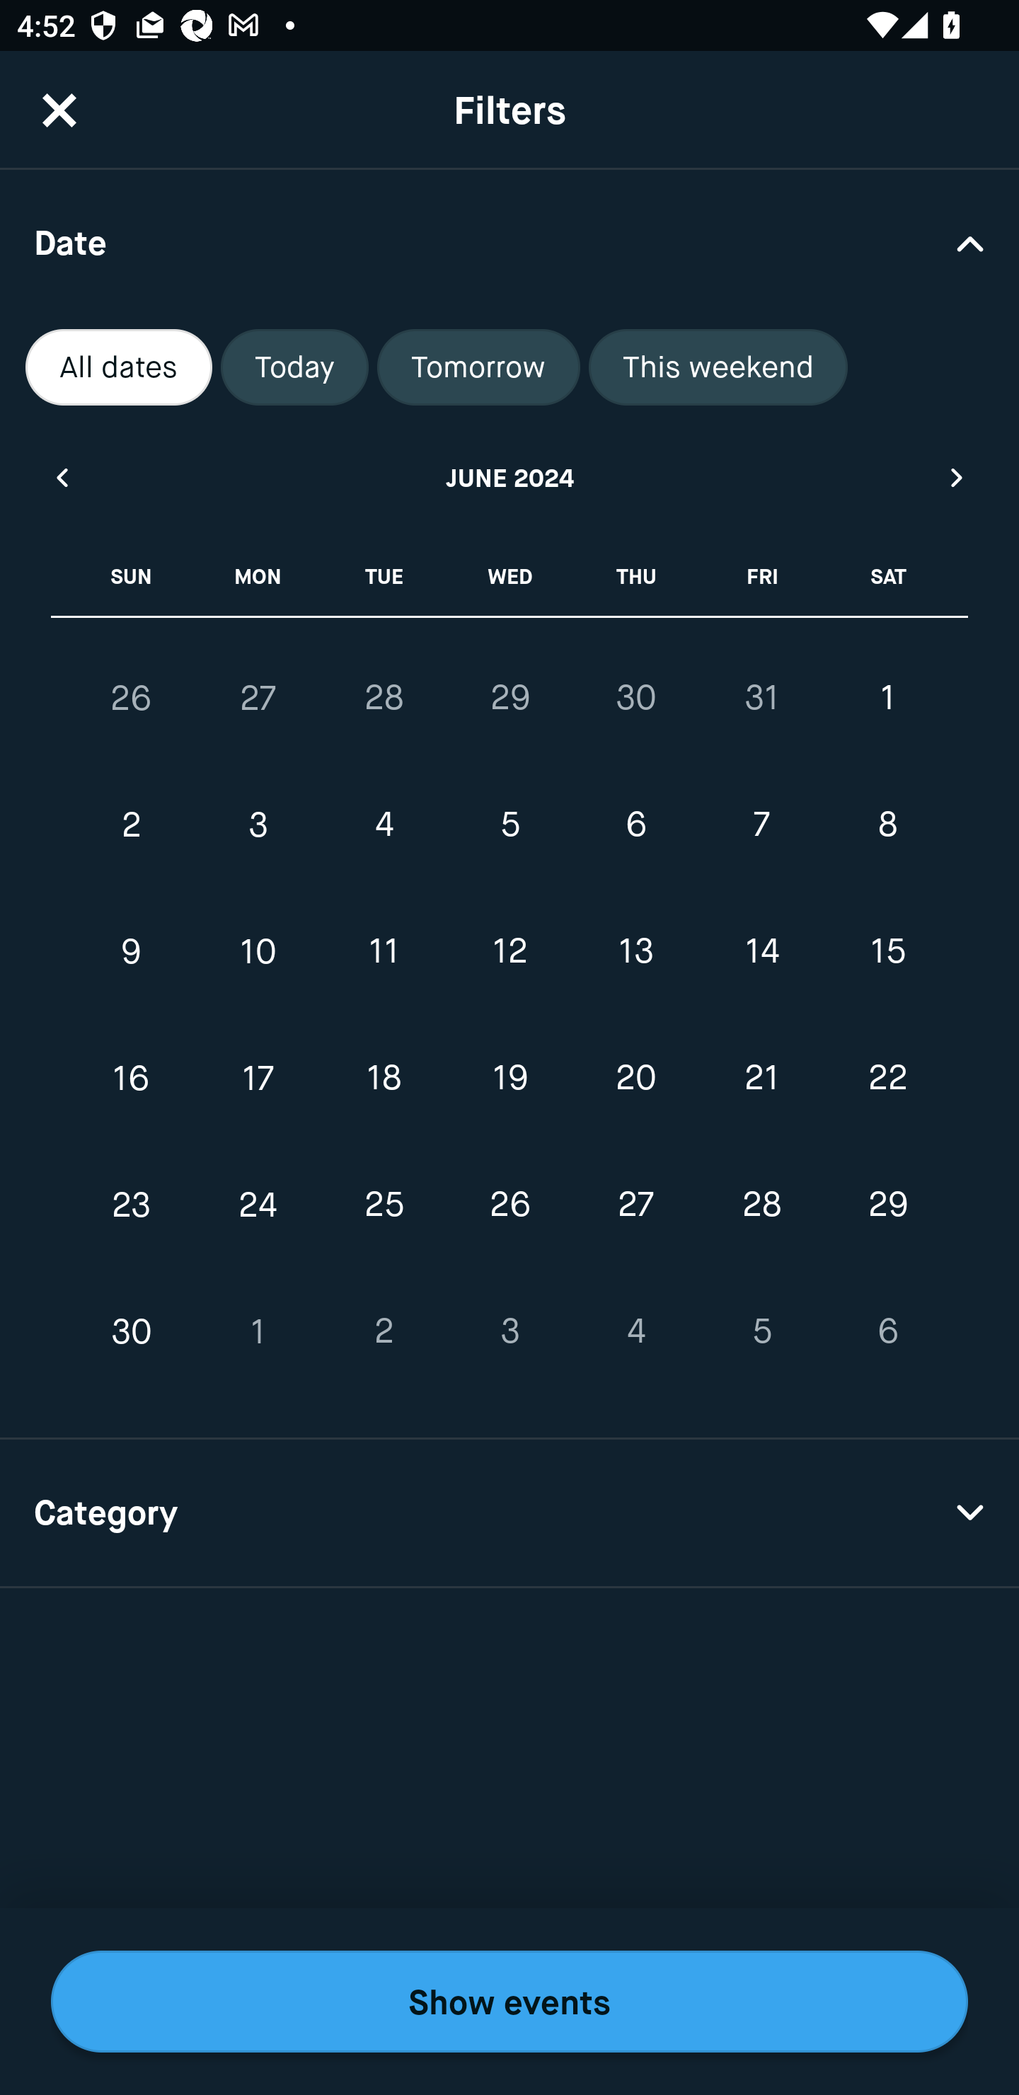  Describe the element at coordinates (718, 367) in the screenshot. I see `This weekend` at that location.